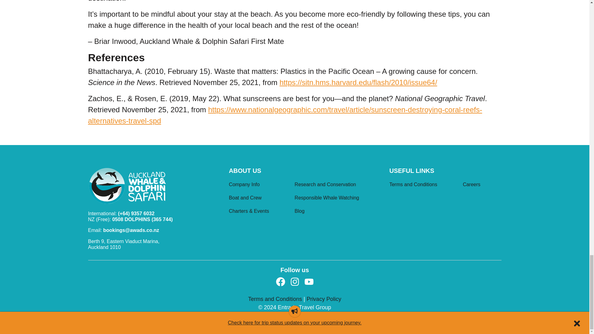 Image resolution: width=594 pixels, height=334 pixels. I want to click on Research and Conservation, so click(337, 185).